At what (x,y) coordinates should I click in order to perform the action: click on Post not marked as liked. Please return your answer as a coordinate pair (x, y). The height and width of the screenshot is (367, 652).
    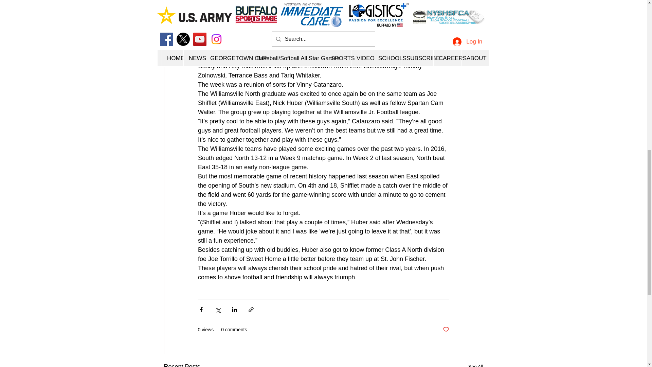
    Looking at the image, I should click on (446, 330).